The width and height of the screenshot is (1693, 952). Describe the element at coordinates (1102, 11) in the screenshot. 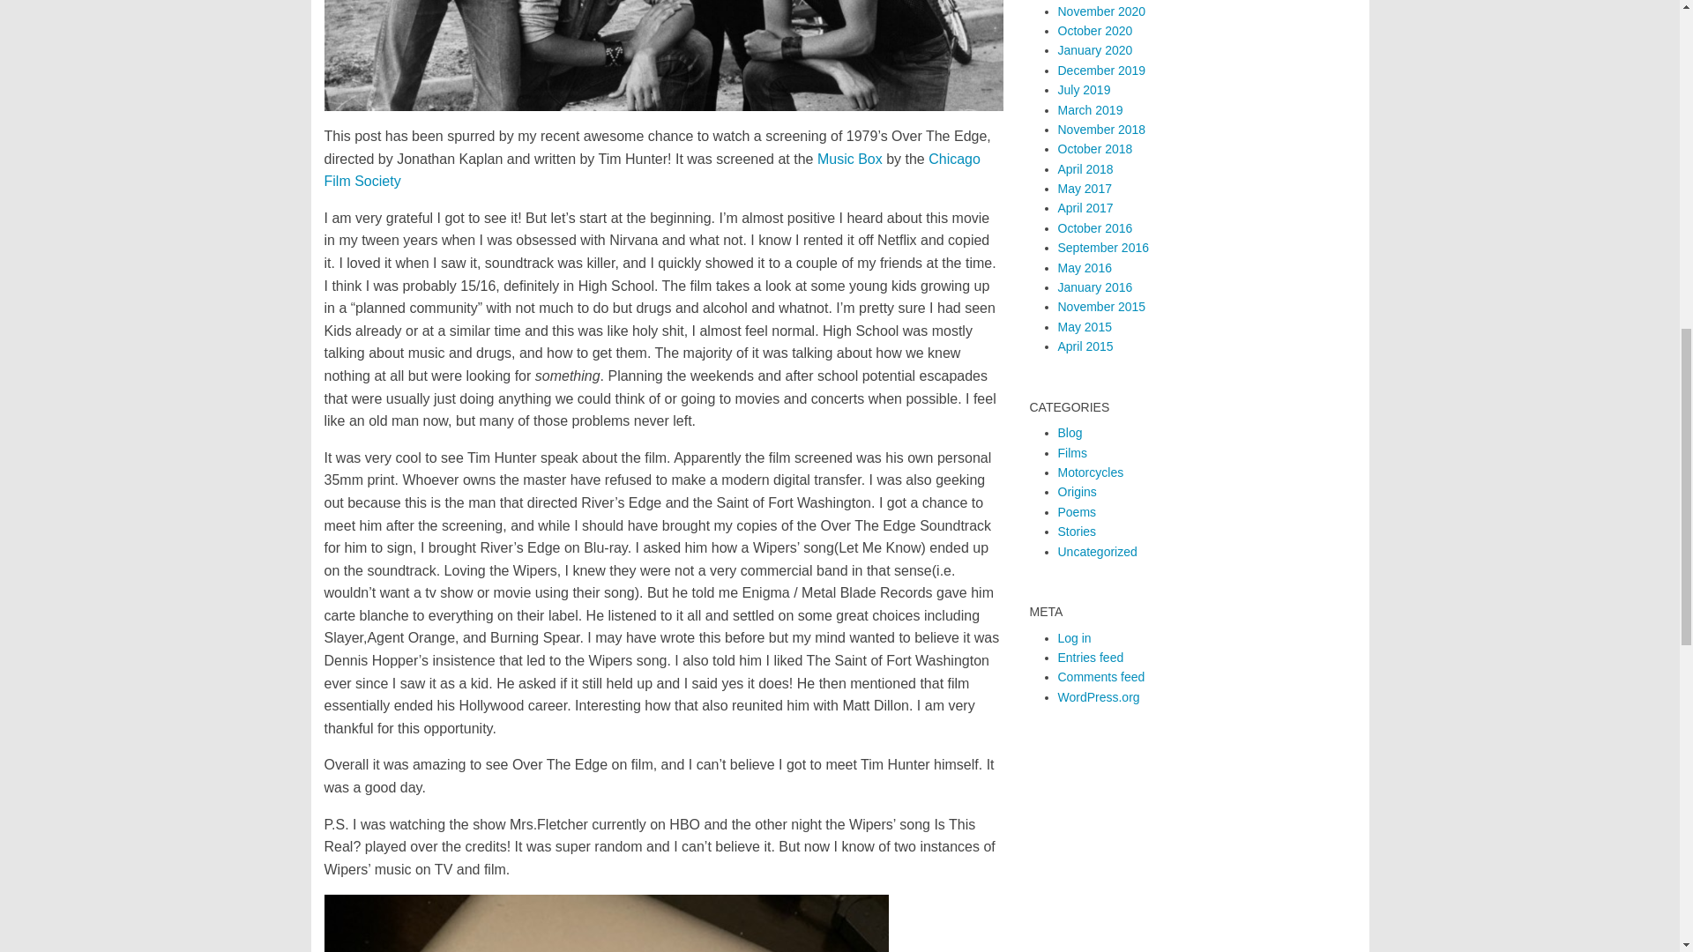

I see `November 2020` at that location.